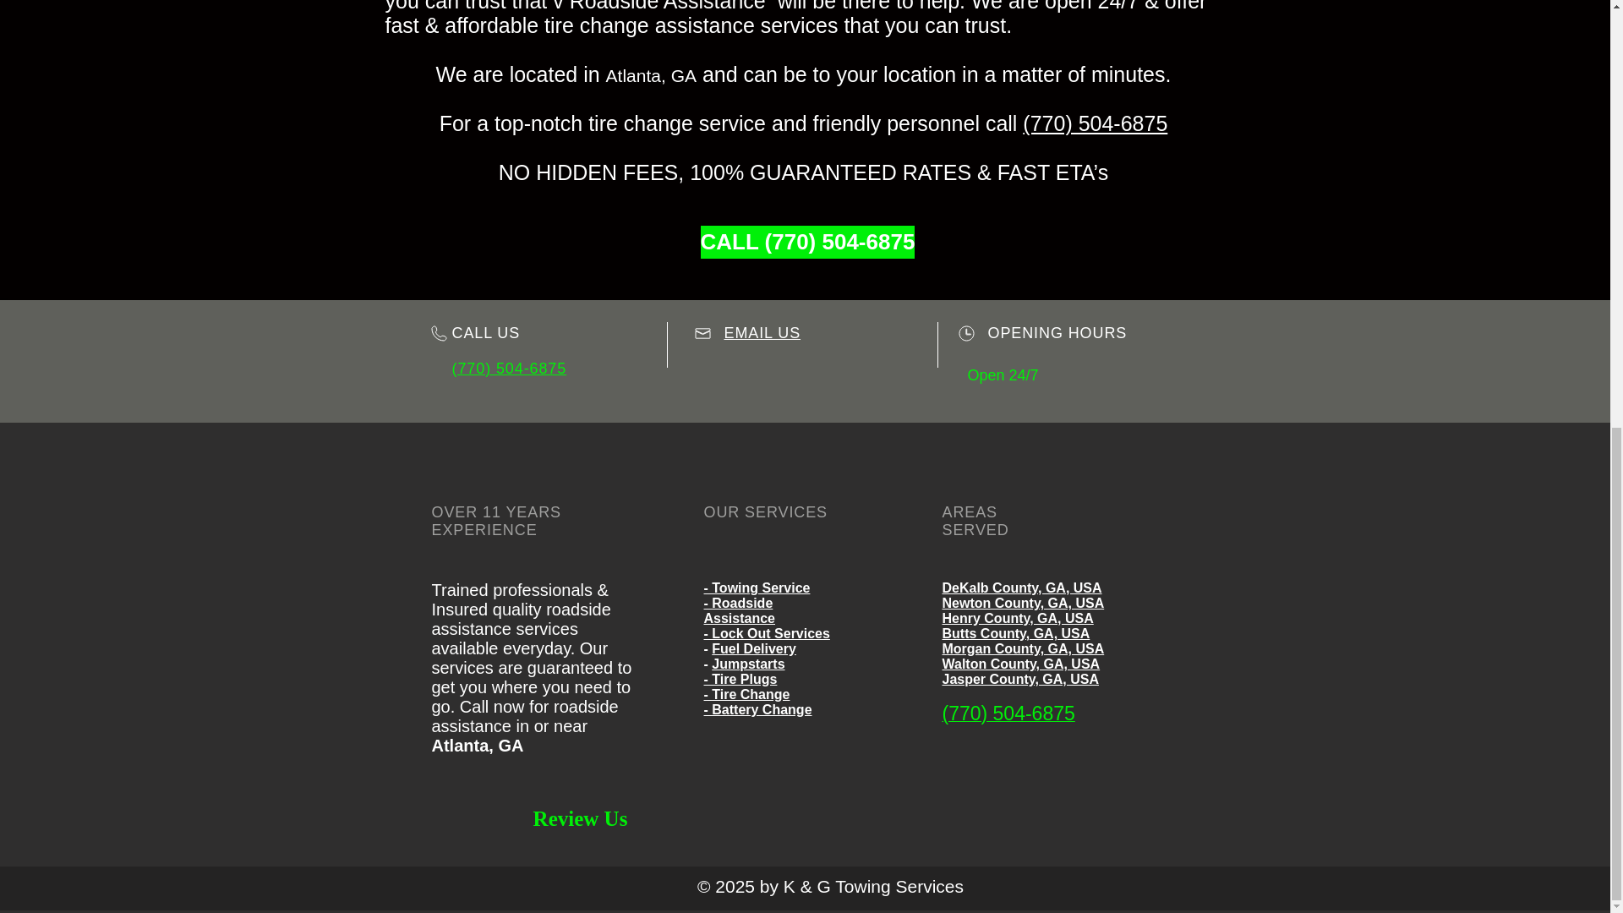 The width and height of the screenshot is (1623, 913). Describe the element at coordinates (747, 663) in the screenshot. I see `Jumpstarts` at that location.